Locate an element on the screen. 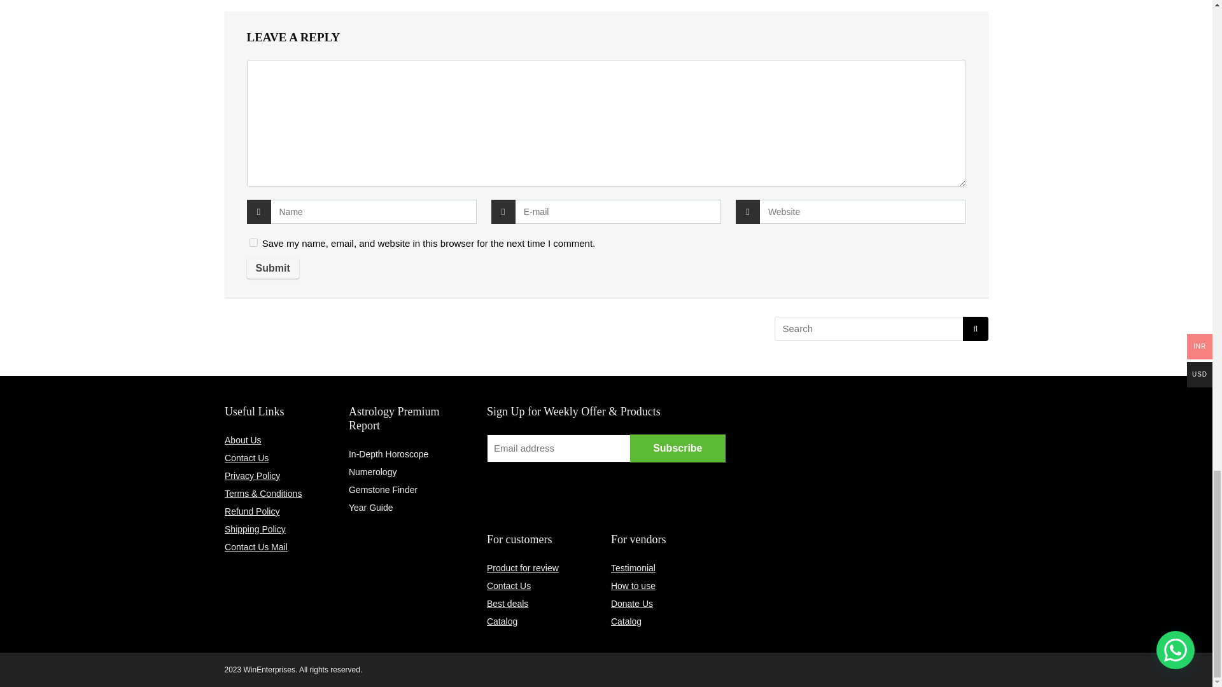  Subscribe is located at coordinates (678, 448).